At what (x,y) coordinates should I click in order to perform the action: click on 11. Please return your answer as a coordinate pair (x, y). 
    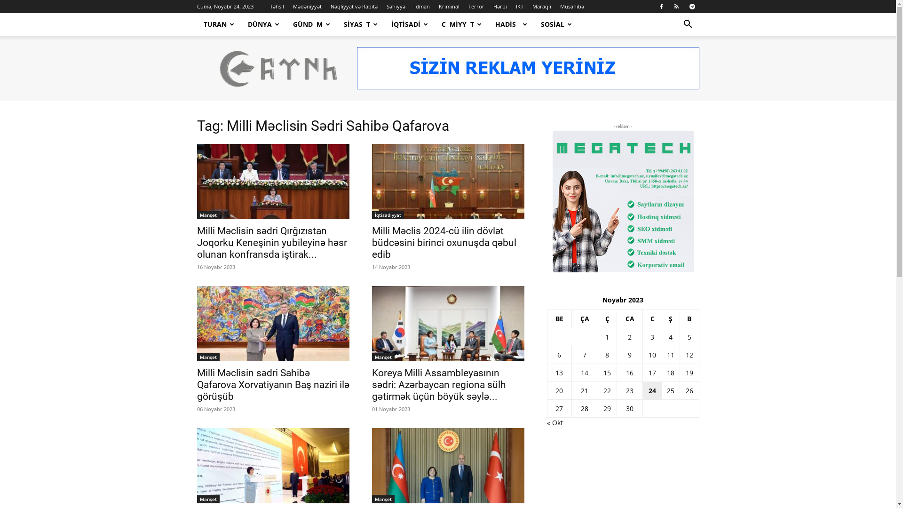
    Looking at the image, I should click on (671, 355).